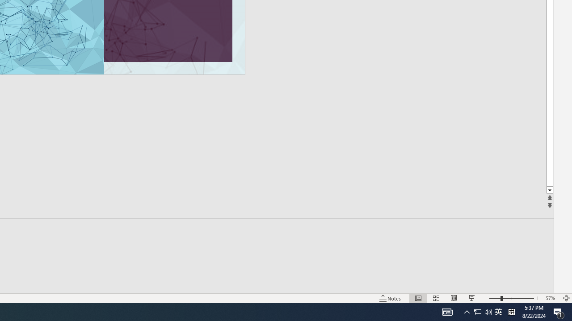  What do you see at coordinates (511, 298) in the screenshot?
I see `Zoom` at bounding box center [511, 298].